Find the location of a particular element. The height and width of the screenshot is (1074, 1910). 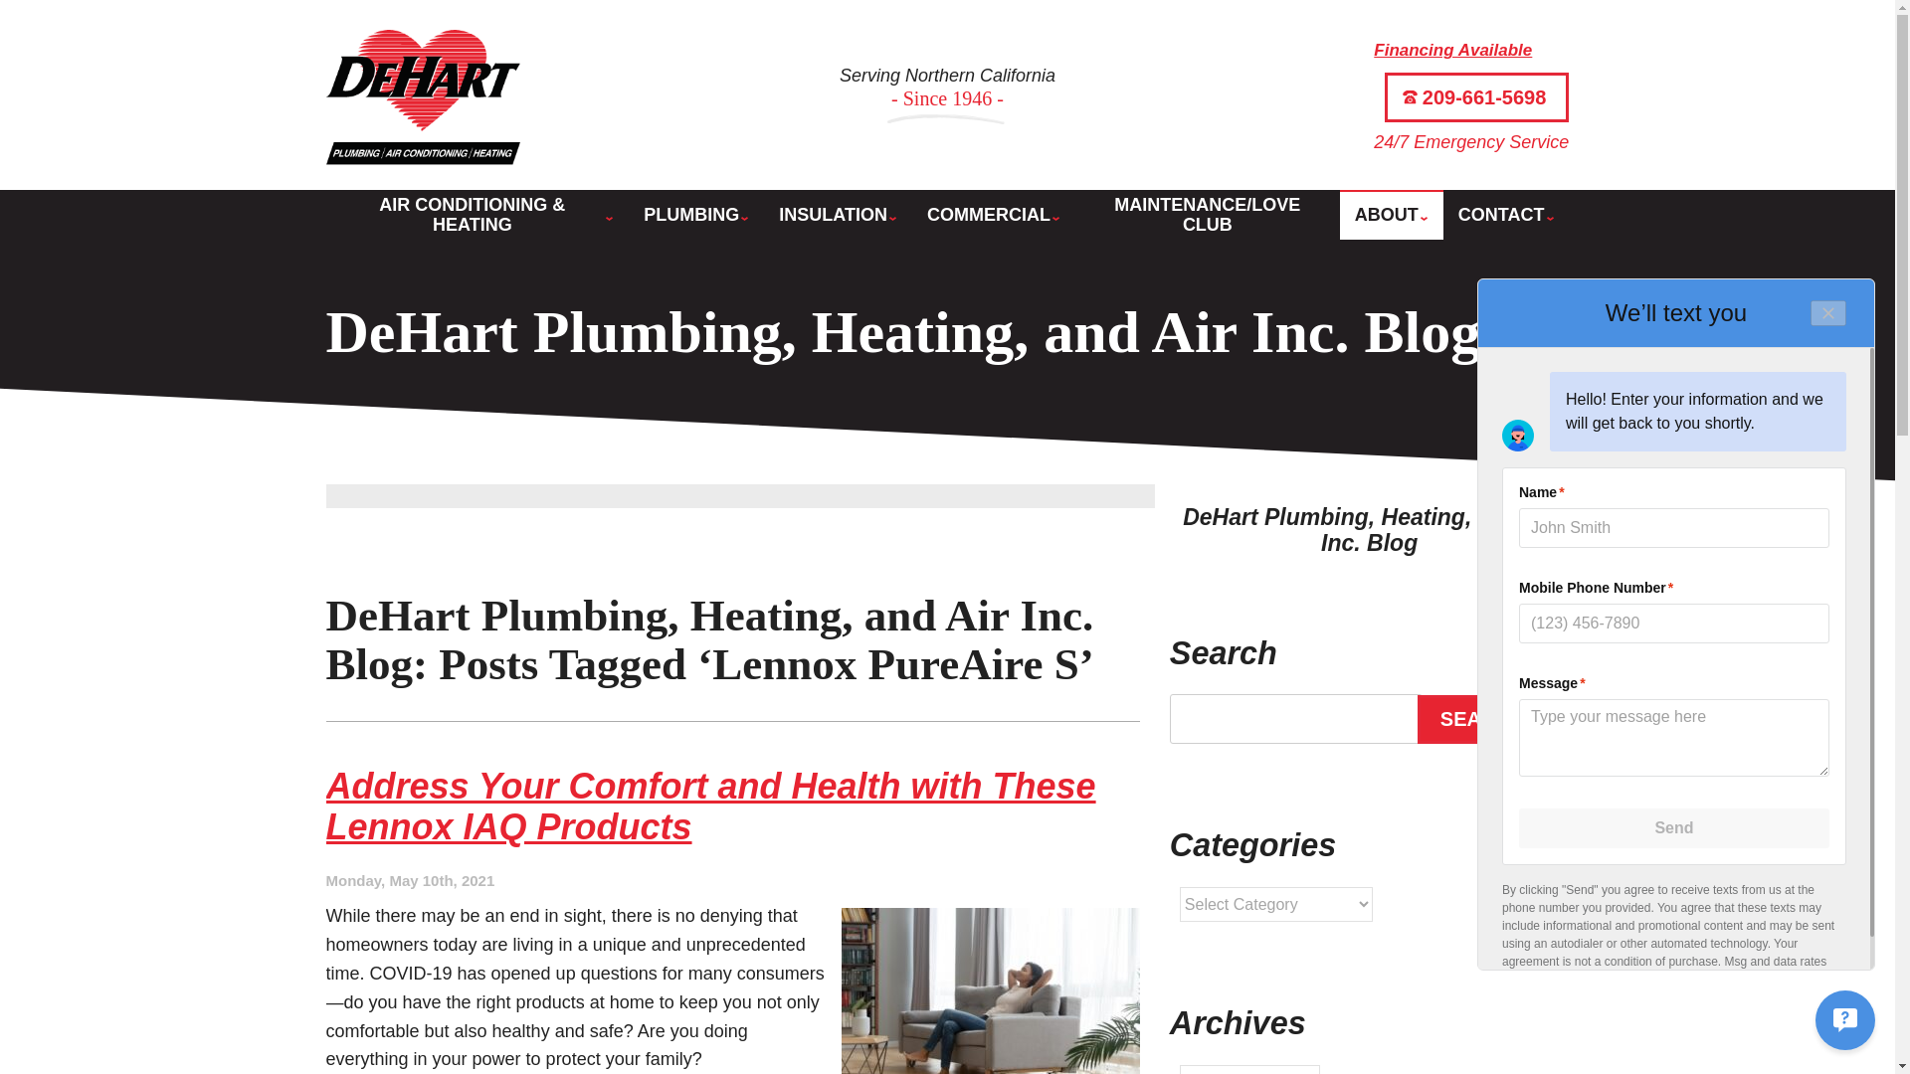

Financing Available is located at coordinates (1452, 50).